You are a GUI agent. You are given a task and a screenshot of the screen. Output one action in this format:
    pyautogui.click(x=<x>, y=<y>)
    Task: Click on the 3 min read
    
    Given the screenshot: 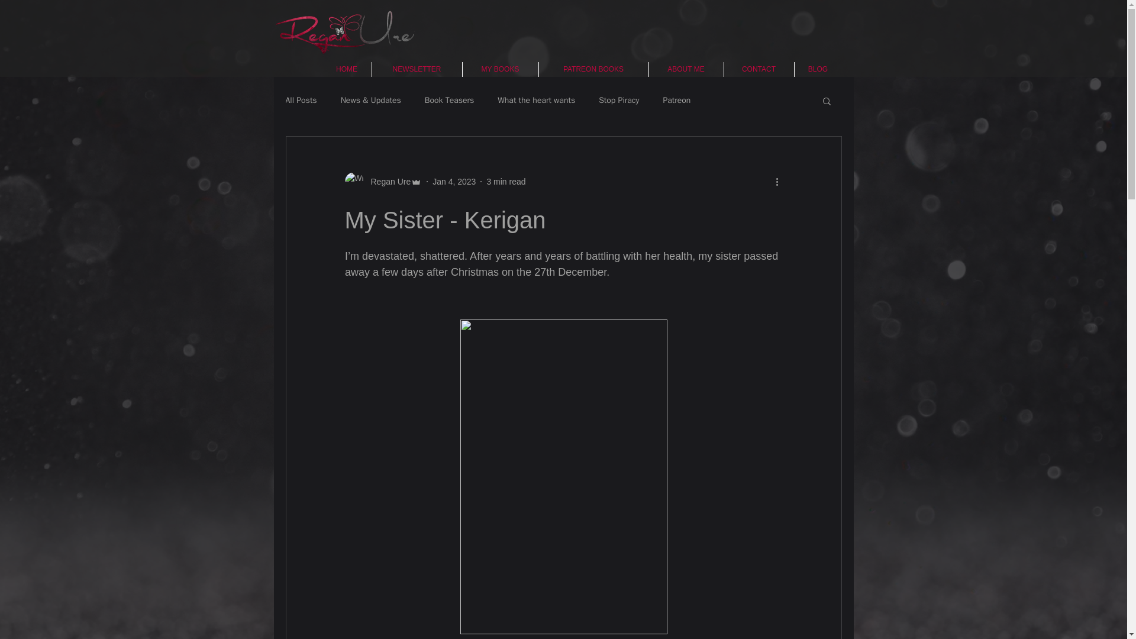 What is the action you would take?
    pyautogui.click(x=505, y=181)
    